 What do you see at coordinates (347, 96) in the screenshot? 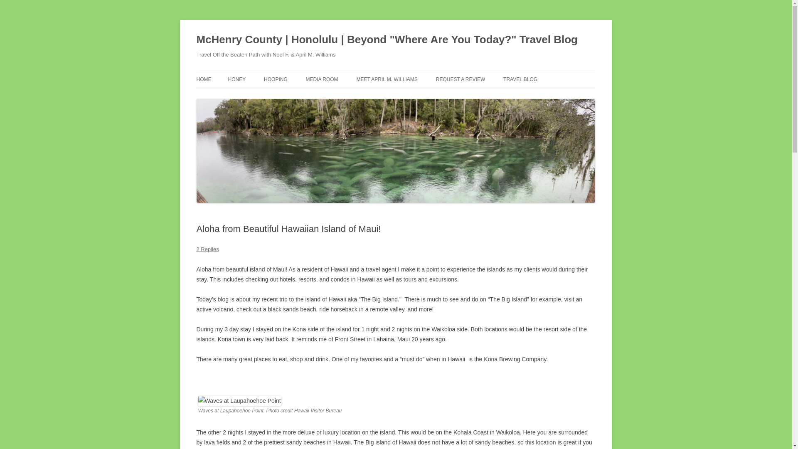
I see `NEWS` at bounding box center [347, 96].